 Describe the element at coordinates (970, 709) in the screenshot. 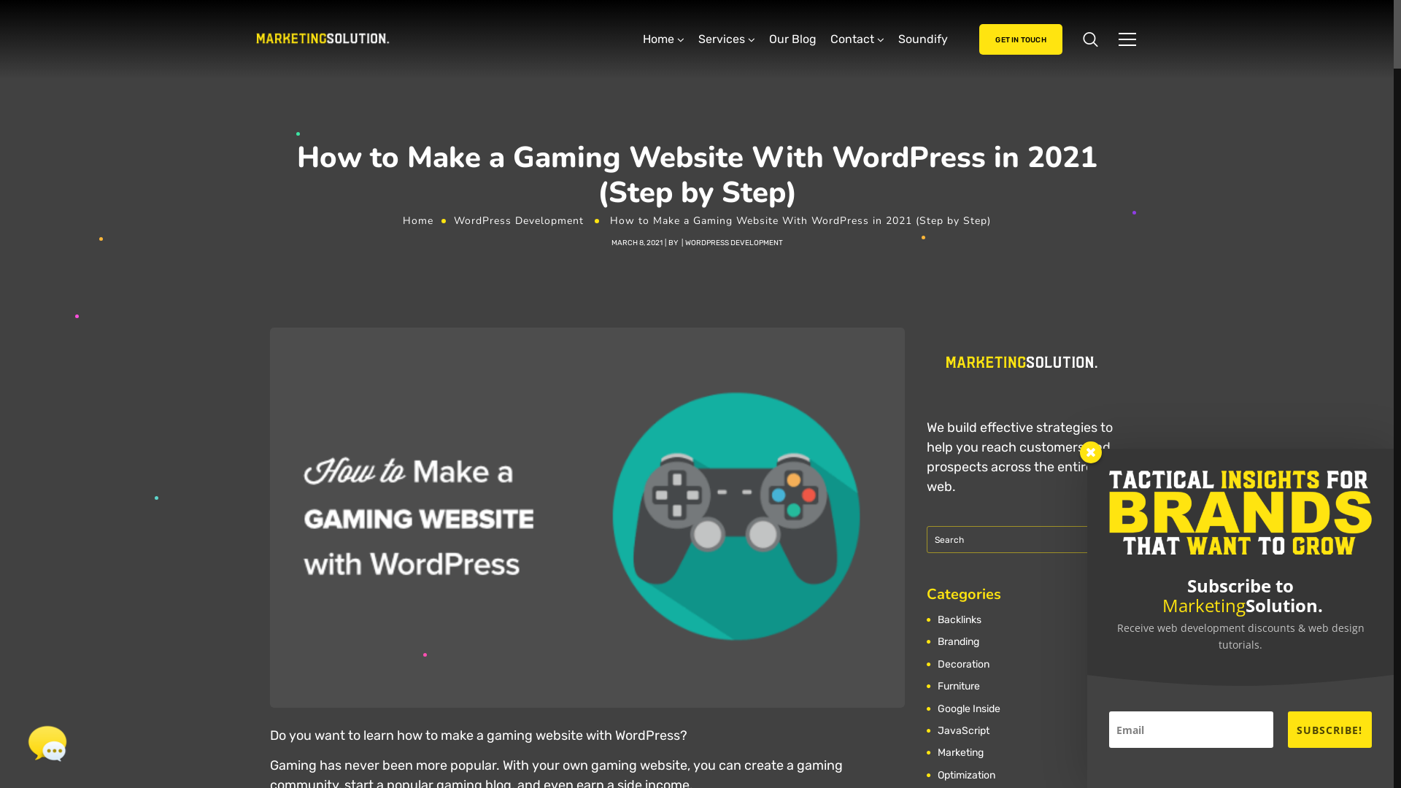

I see `Google Inside` at that location.